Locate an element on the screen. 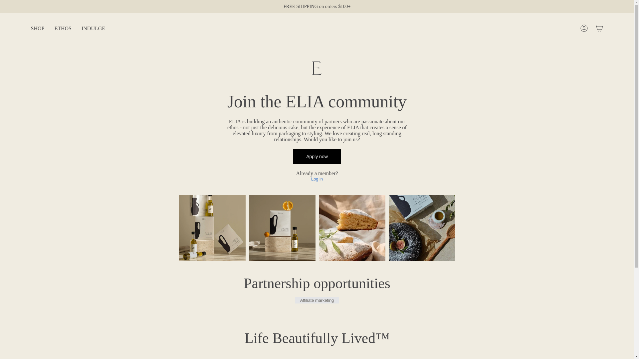 The image size is (639, 359). Cart is located at coordinates (599, 28).